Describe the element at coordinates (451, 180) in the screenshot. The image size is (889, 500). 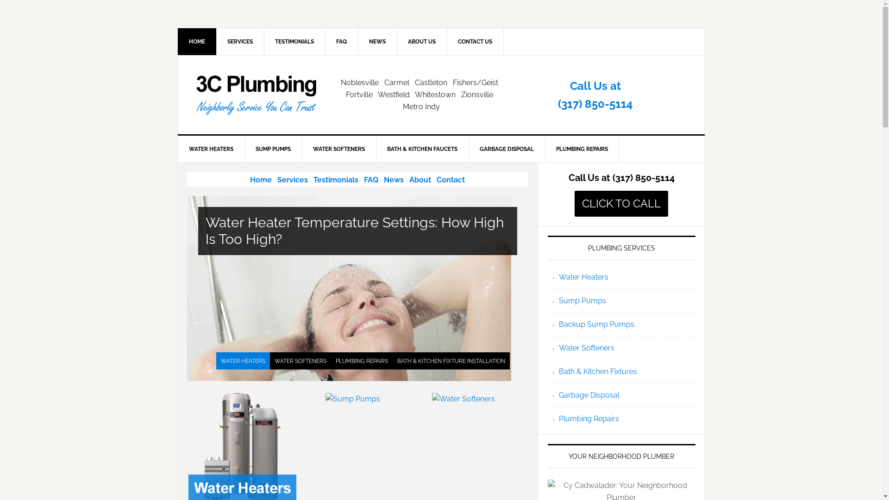
I see `Contact` at that location.